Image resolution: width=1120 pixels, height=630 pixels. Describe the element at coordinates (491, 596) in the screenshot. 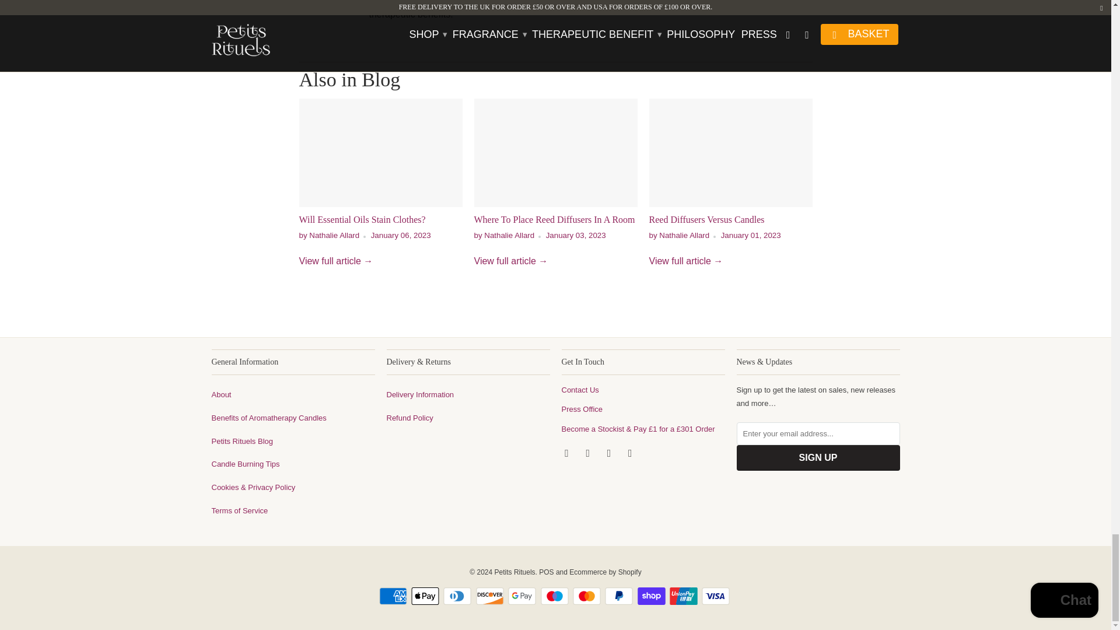

I see `Discover` at that location.